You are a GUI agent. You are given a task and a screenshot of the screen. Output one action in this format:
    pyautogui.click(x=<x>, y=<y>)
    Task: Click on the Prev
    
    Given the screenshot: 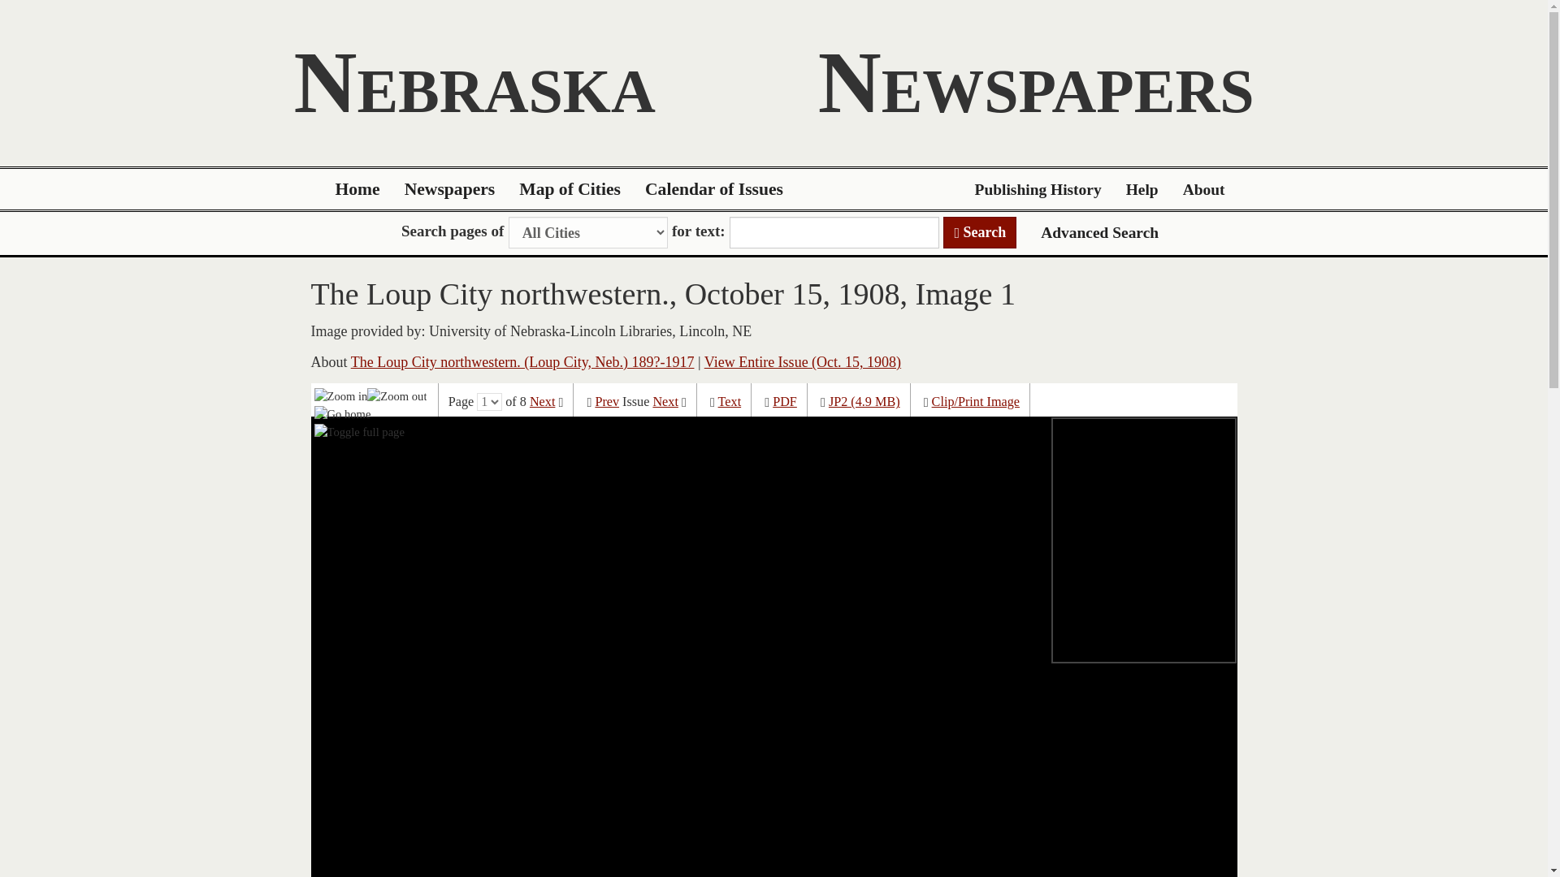 What is the action you would take?
    pyautogui.click(x=606, y=402)
    